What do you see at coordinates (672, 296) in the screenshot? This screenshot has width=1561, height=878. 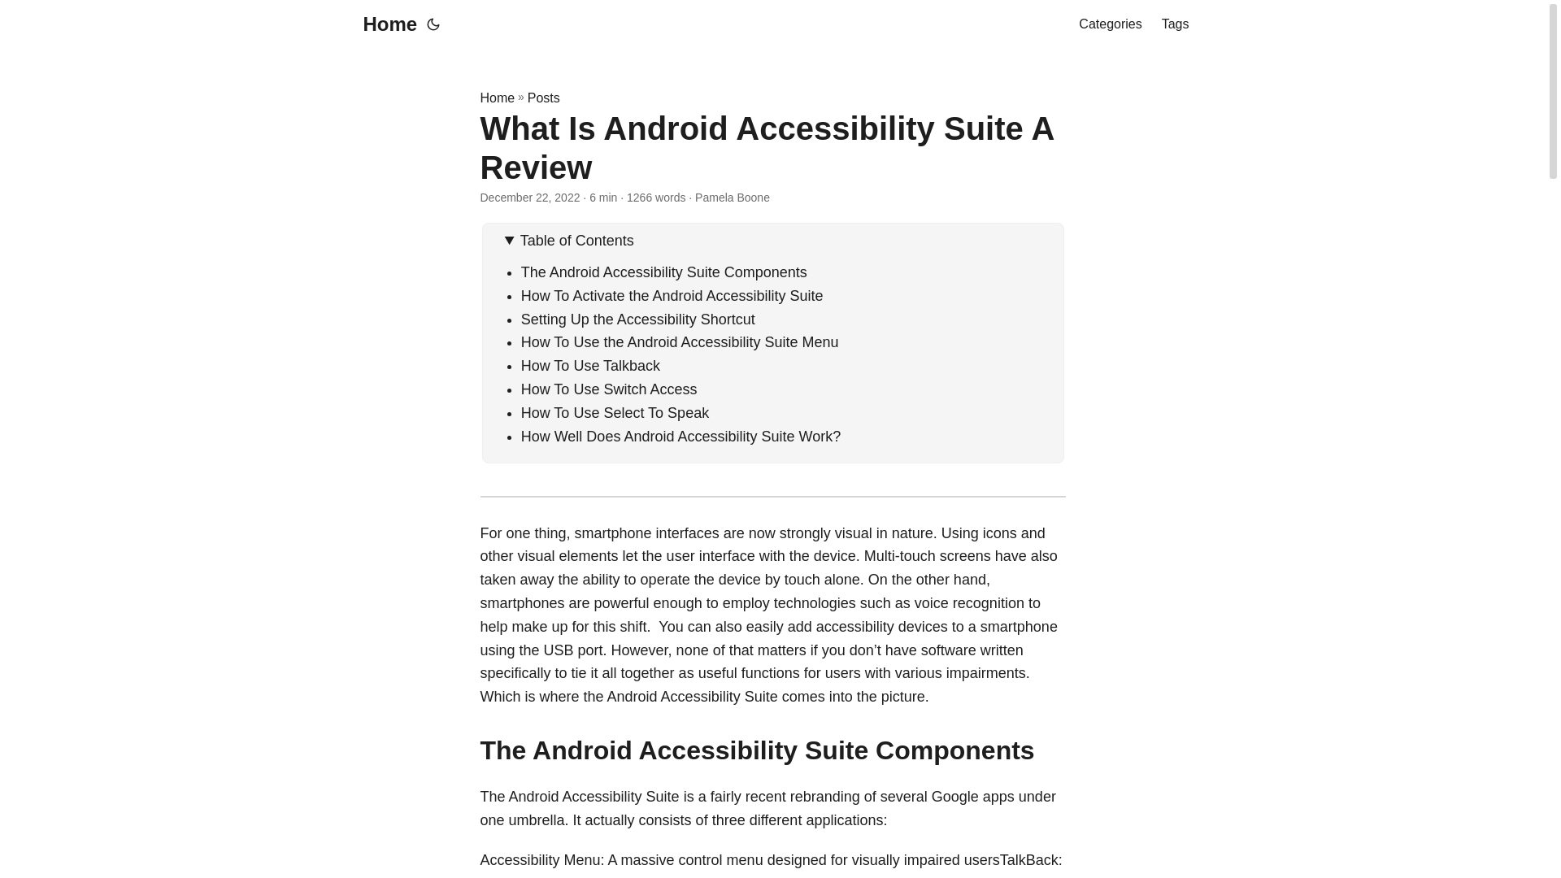 I see `How To Activate the Android Accessibility Suite` at bounding box center [672, 296].